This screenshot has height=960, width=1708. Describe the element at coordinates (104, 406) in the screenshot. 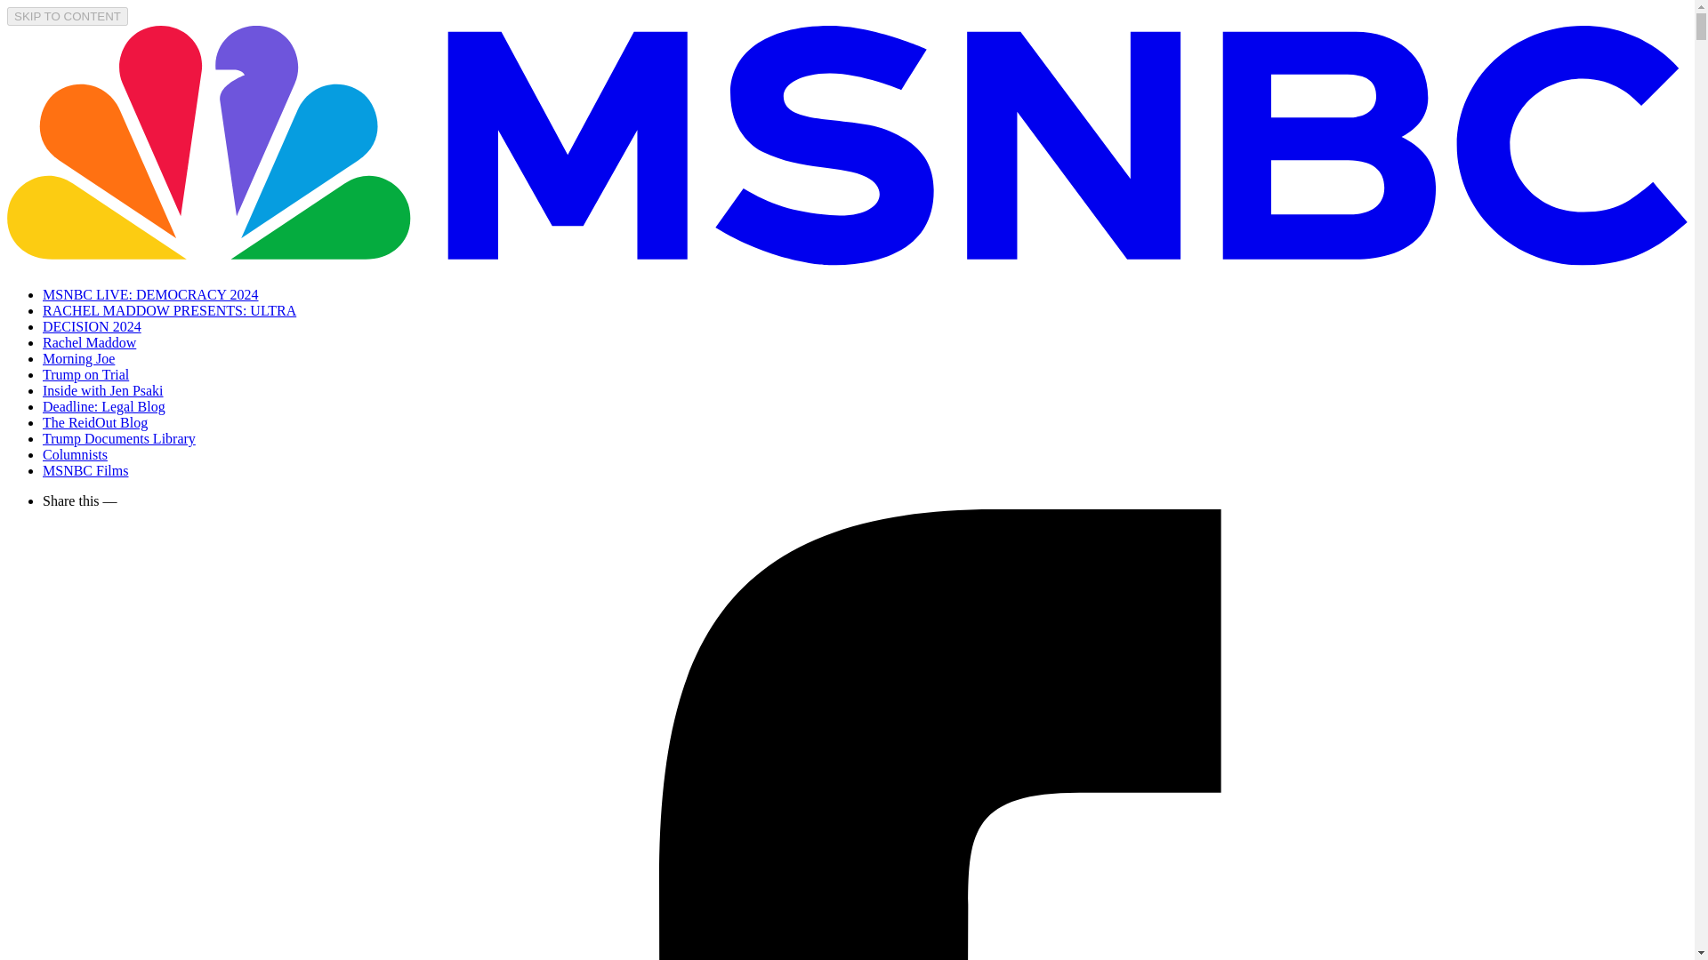

I see `Deadline: Legal Blog` at that location.